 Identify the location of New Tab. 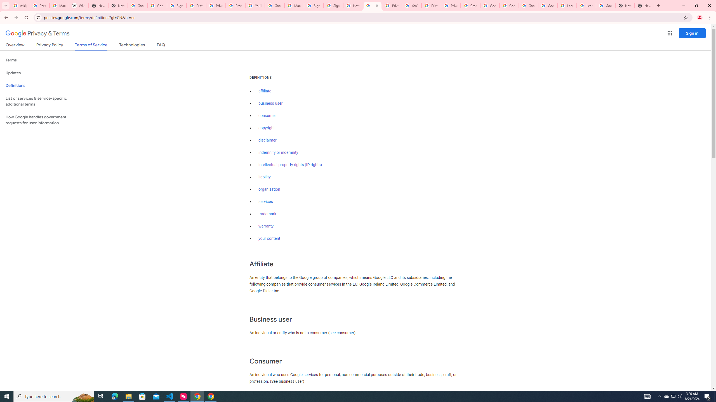
(118, 6).